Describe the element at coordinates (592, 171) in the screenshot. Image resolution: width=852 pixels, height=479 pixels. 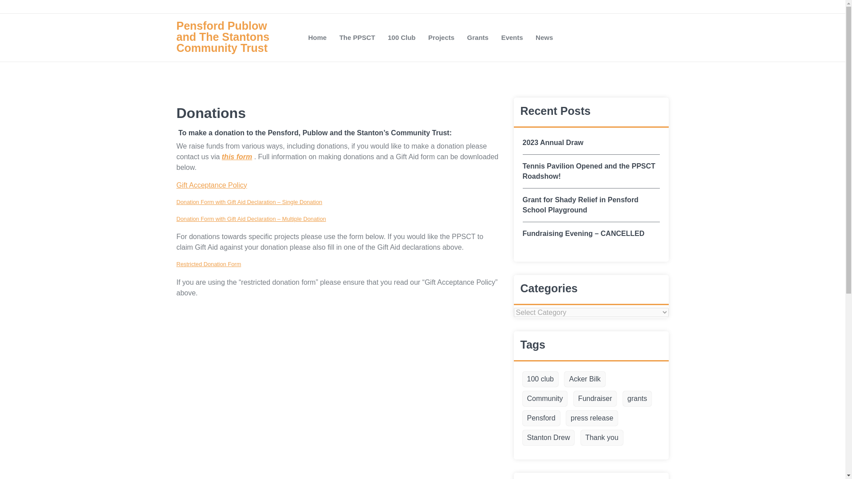
I see `Tennis Pavilion Opened and the PPSCT Roadshow!` at that location.